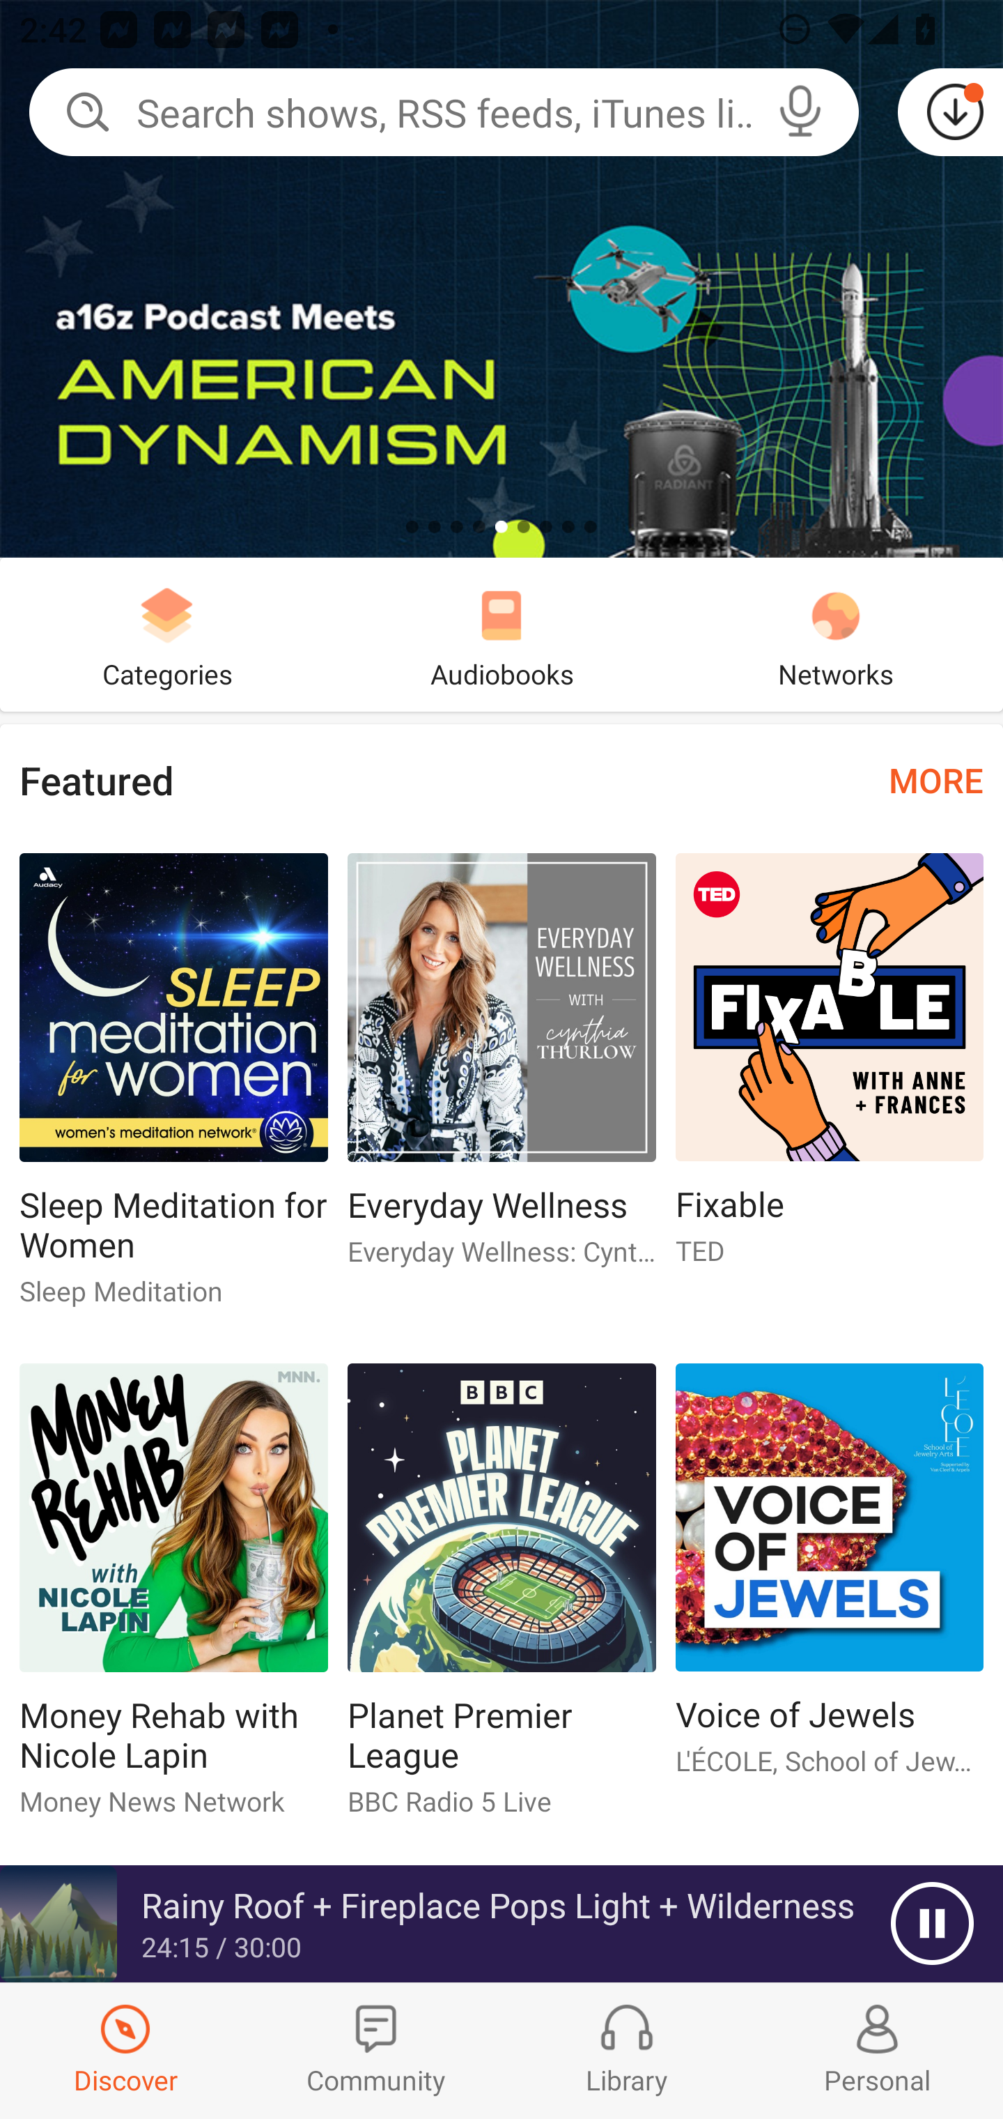 This screenshot has width=1003, height=2119. Describe the element at coordinates (932, 1924) in the screenshot. I see `Pause` at that location.